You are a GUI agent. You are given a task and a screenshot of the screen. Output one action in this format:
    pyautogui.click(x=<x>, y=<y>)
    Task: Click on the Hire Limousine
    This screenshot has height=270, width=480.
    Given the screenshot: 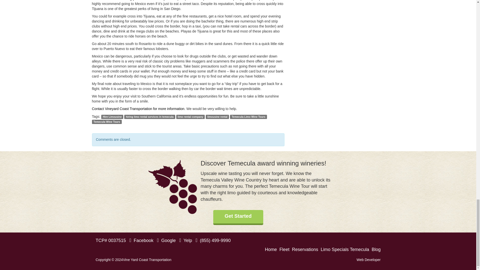 What is the action you would take?
    pyautogui.click(x=112, y=117)
    